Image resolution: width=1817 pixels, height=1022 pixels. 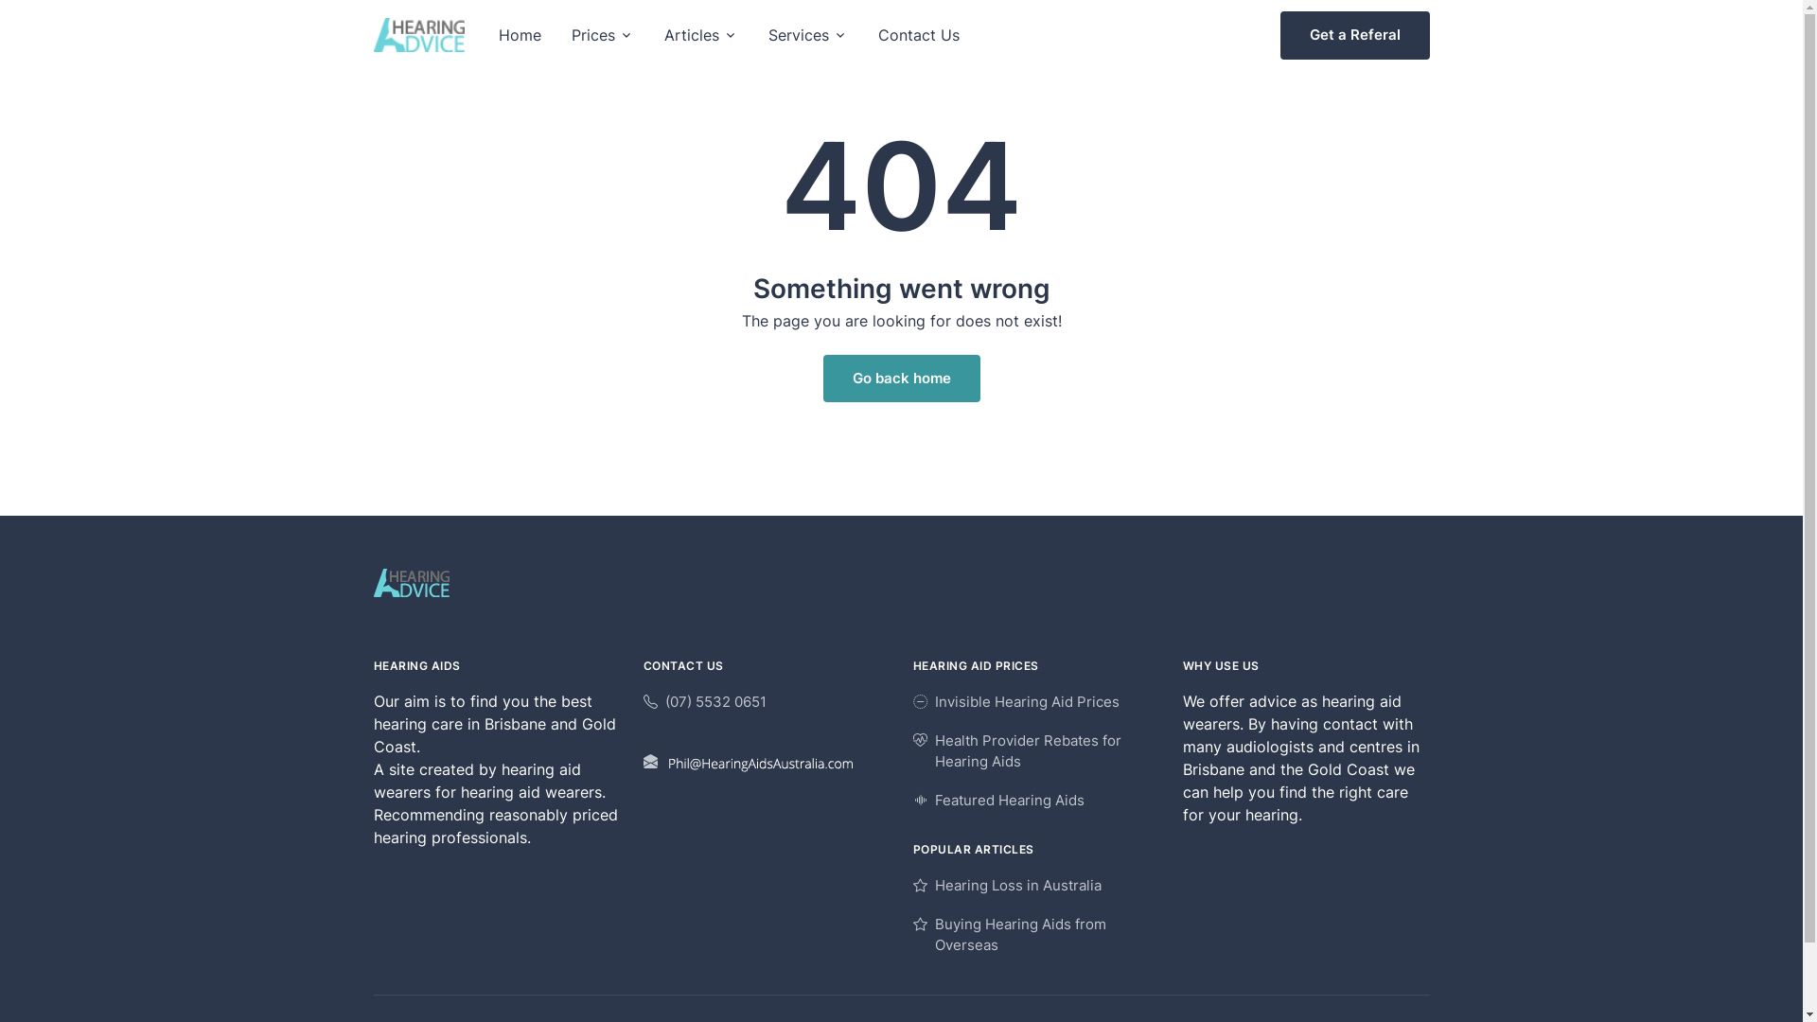 What do you see at coordinates (1007, 886) in the screenshot?
I see `Hearing Loss in Australia` at bounding box center [1007, 886].